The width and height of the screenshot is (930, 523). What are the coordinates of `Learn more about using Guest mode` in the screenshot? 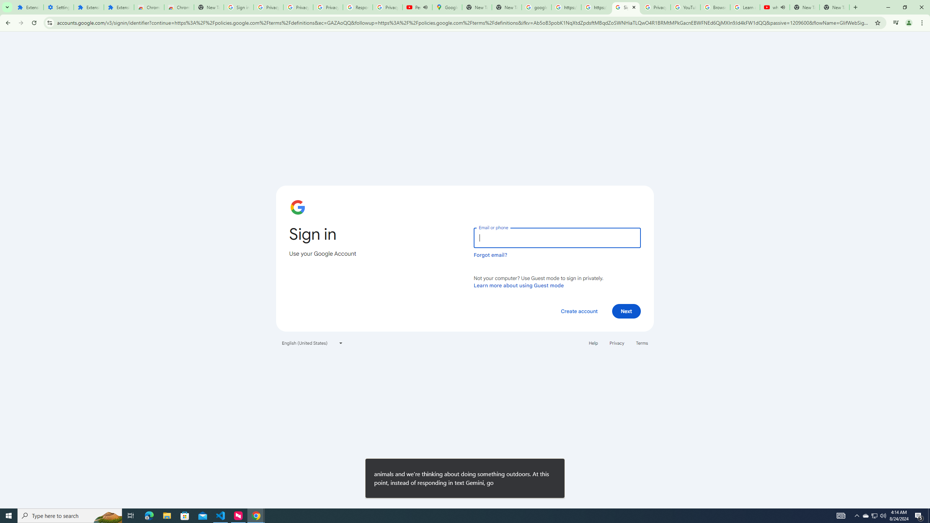 It's located at (519, 285).